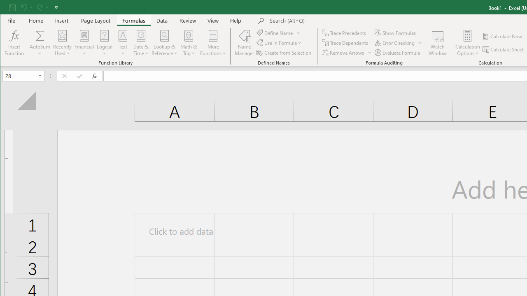 Image resolution: width=527 pixels, height=296 pixels. Describe the element at coordinates (245, 43) in the screenshot. I see `Name Manager` at that location.